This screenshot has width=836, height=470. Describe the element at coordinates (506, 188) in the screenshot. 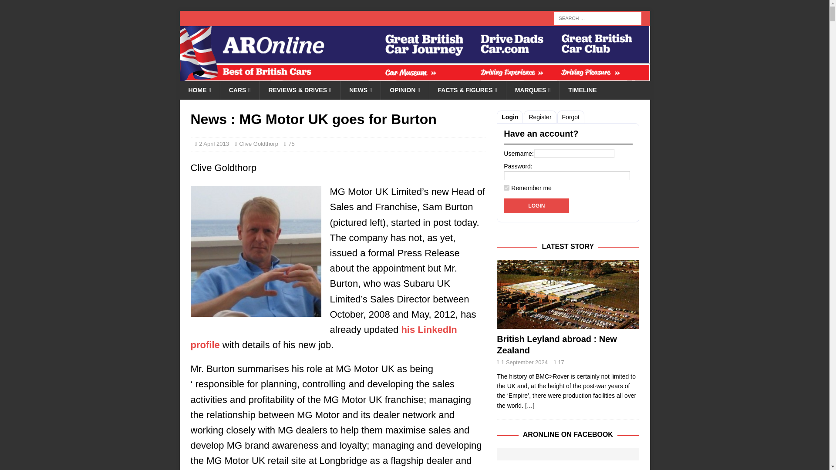

I see `forever` at that location.